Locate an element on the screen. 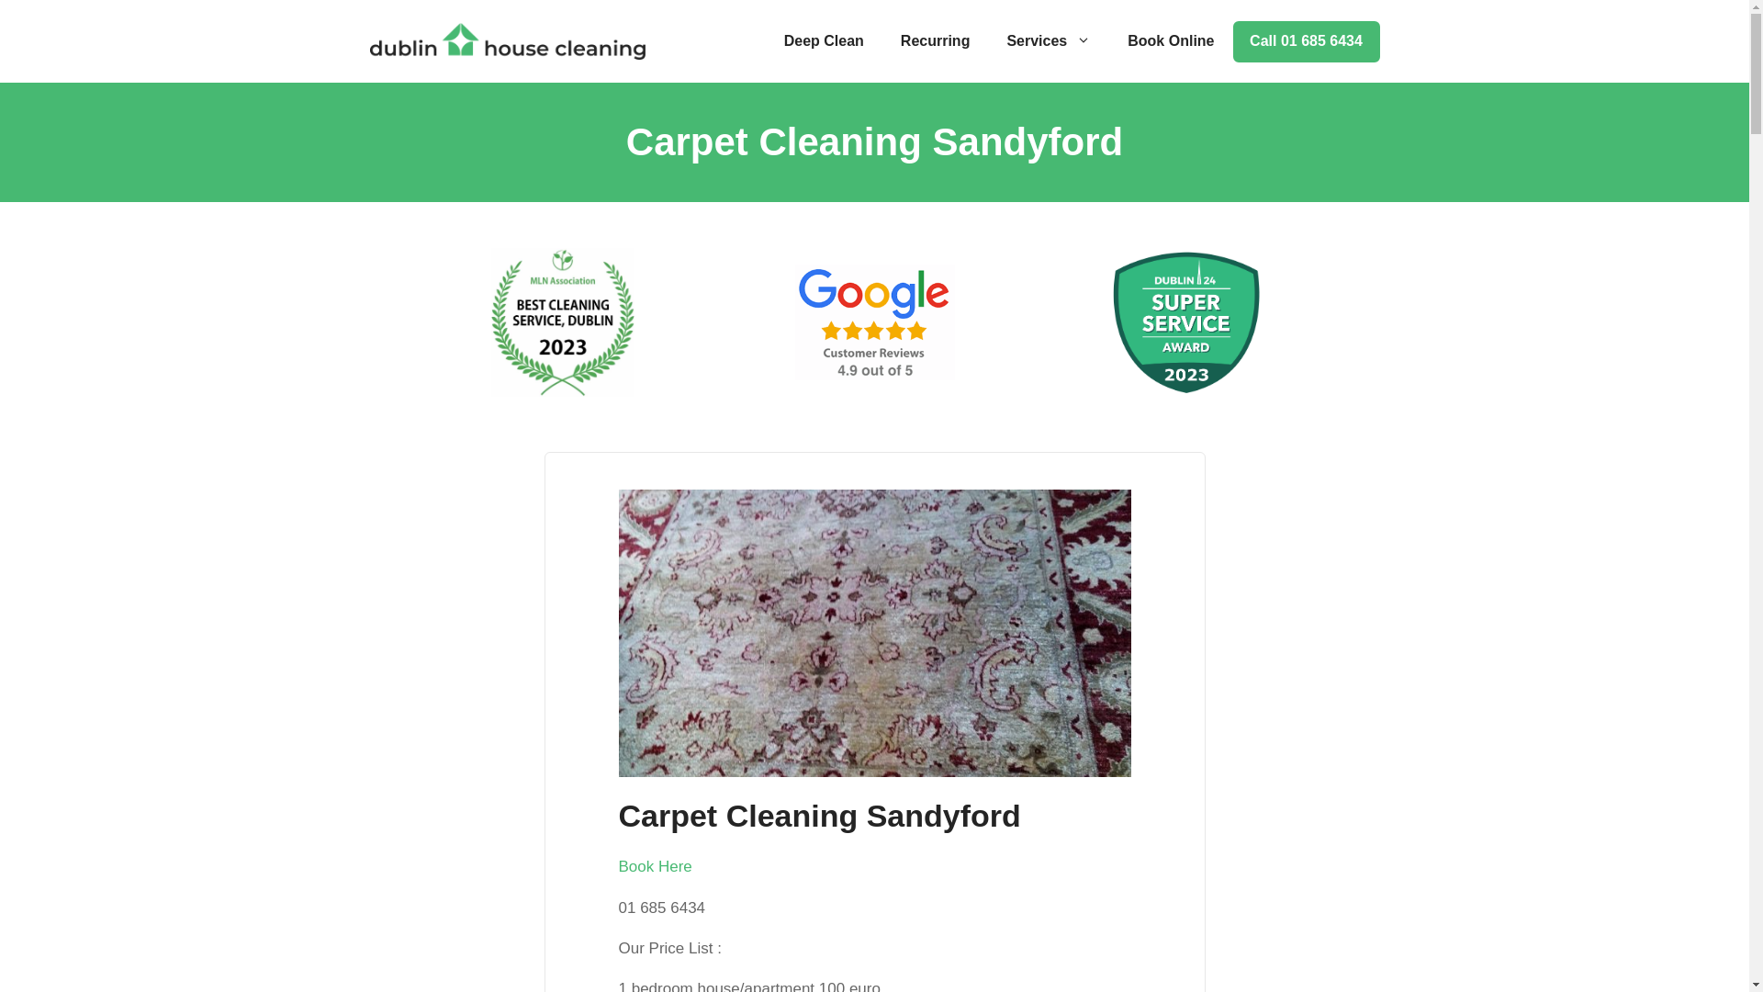  Book Online is located at coordinates (1170, 41).